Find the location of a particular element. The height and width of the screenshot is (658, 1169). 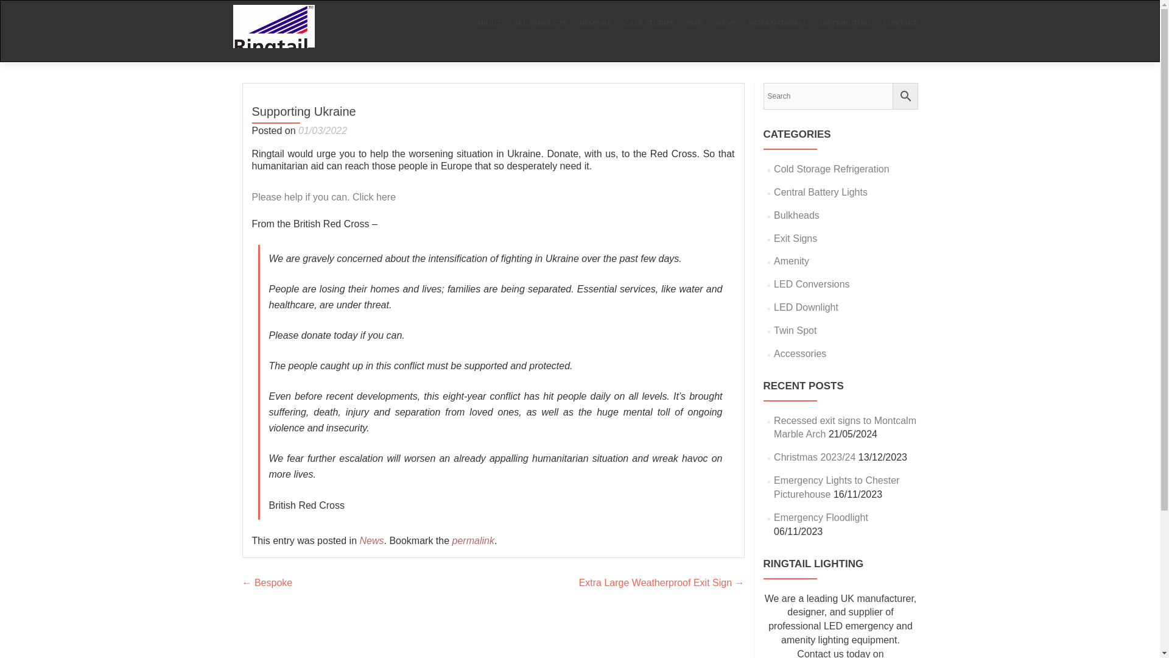

ALL PRODUCTS is located at coordinates (539, 23).